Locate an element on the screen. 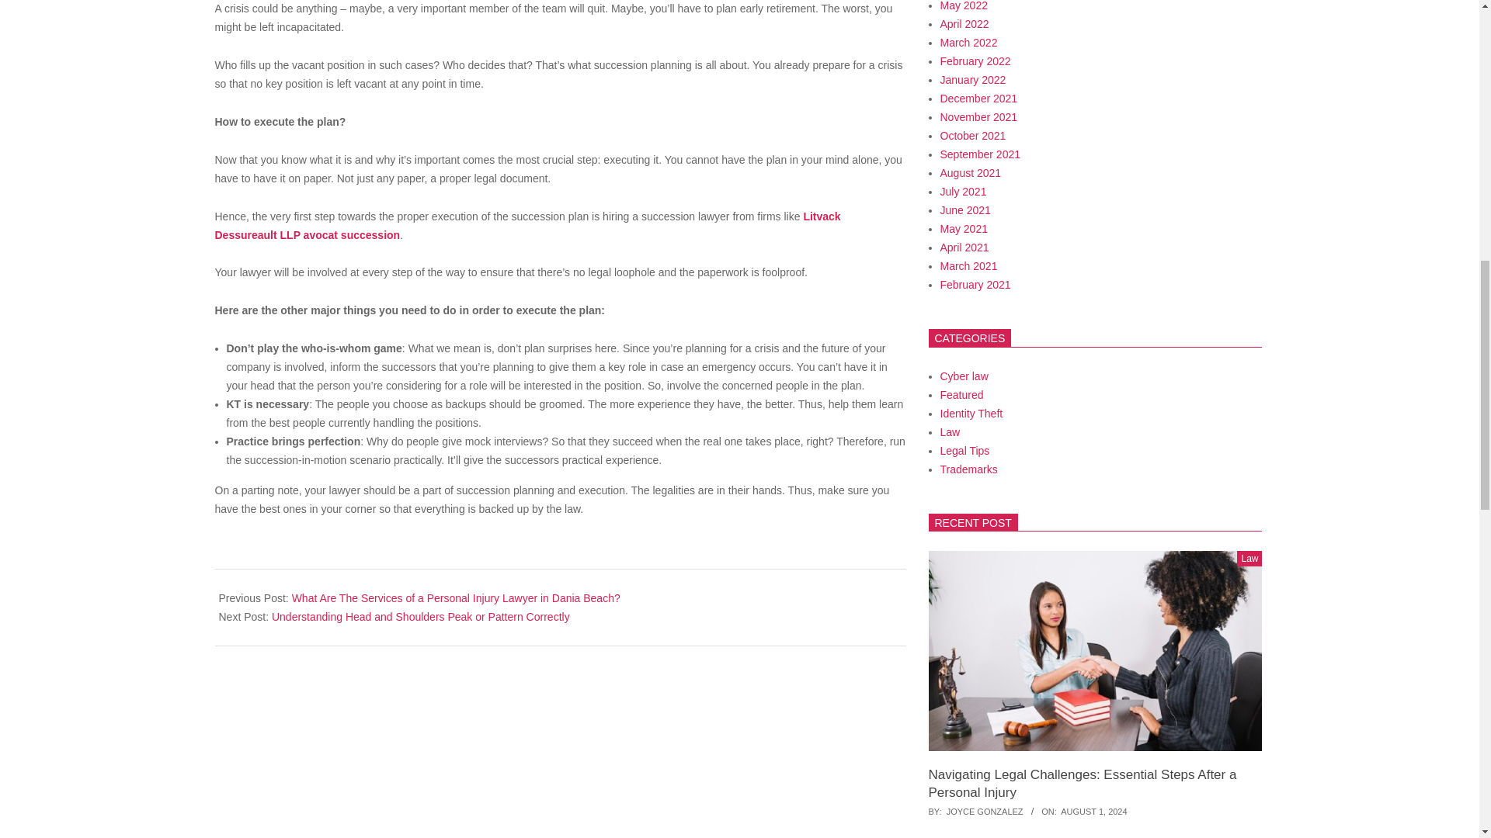 The image size is (1491, 838). Posts by Joyce Gonzalez is located at coordinates (985, 812).